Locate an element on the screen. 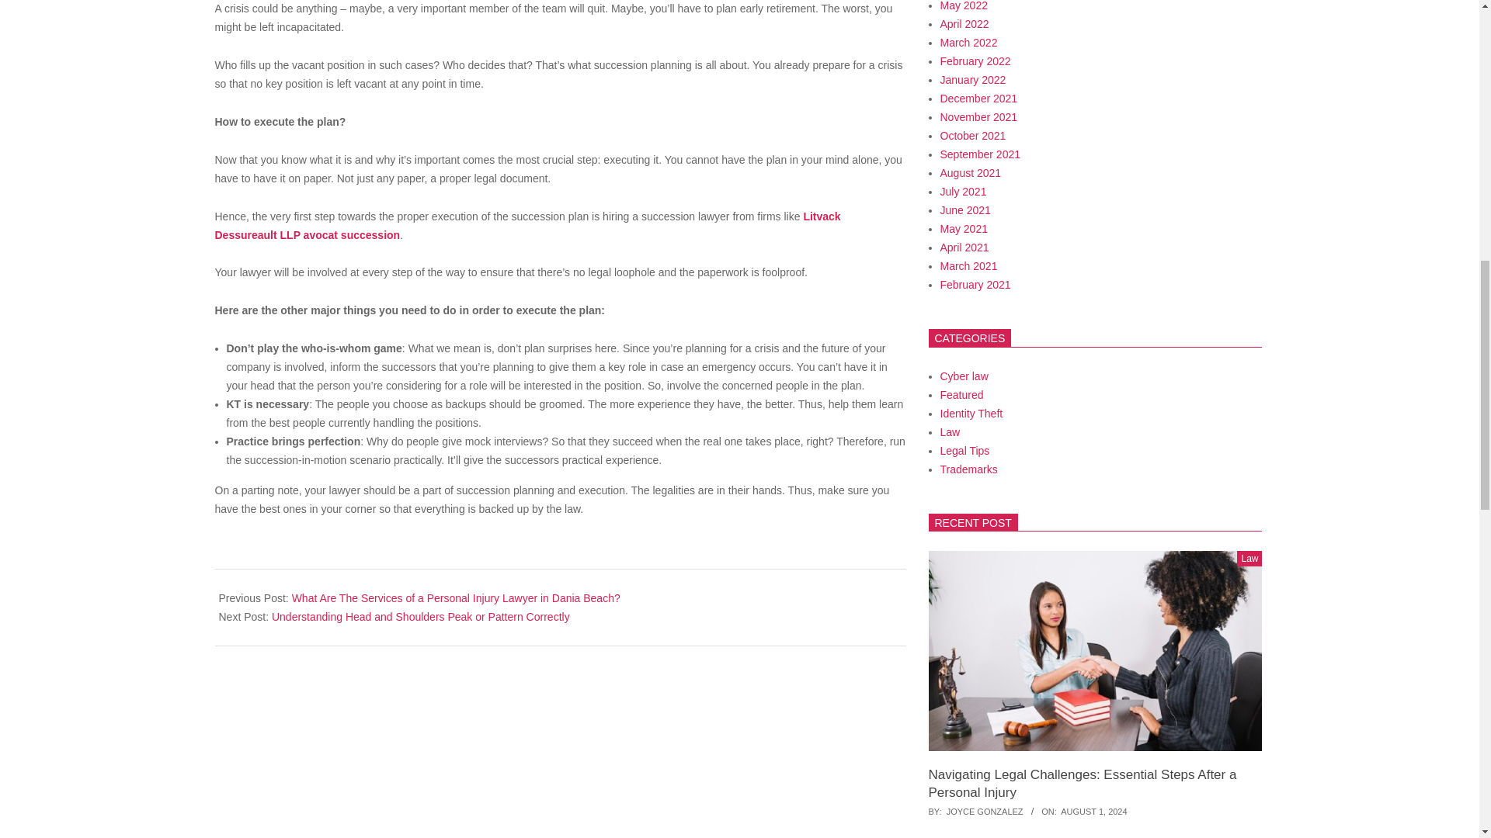 The image size is (1491, 838). Posts by Joyce Gonzalez is located at coordinates (985, 812).